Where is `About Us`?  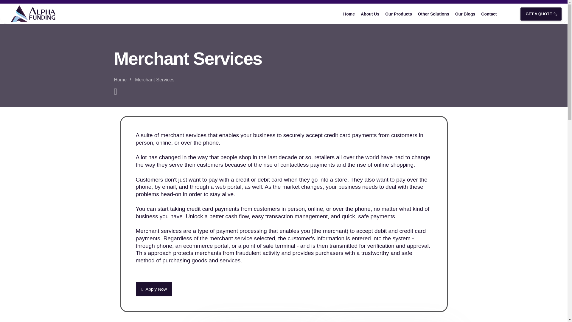 About Us is located at coordinates (370, 14).